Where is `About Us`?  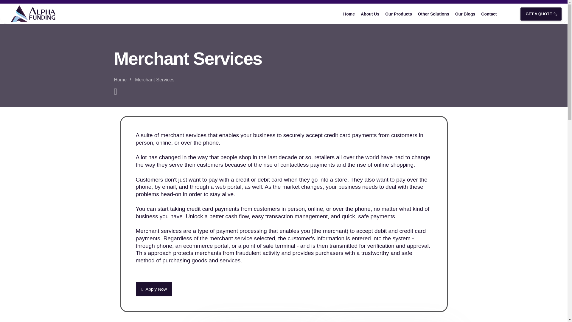 About Us is located at coordinates (370, 14).